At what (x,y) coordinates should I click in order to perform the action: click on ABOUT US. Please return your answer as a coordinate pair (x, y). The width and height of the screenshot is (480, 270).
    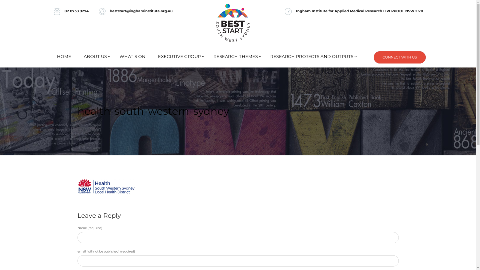
    Looking at the image, I should click on (95, 56).